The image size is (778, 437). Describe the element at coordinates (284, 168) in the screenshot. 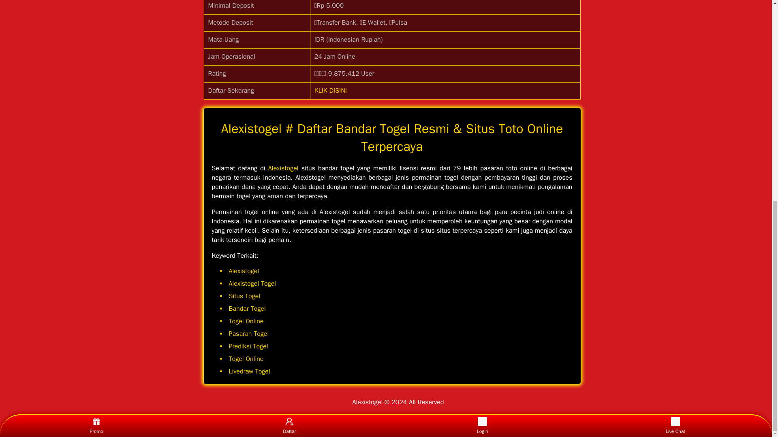

I see `Alexistogel` at that location.